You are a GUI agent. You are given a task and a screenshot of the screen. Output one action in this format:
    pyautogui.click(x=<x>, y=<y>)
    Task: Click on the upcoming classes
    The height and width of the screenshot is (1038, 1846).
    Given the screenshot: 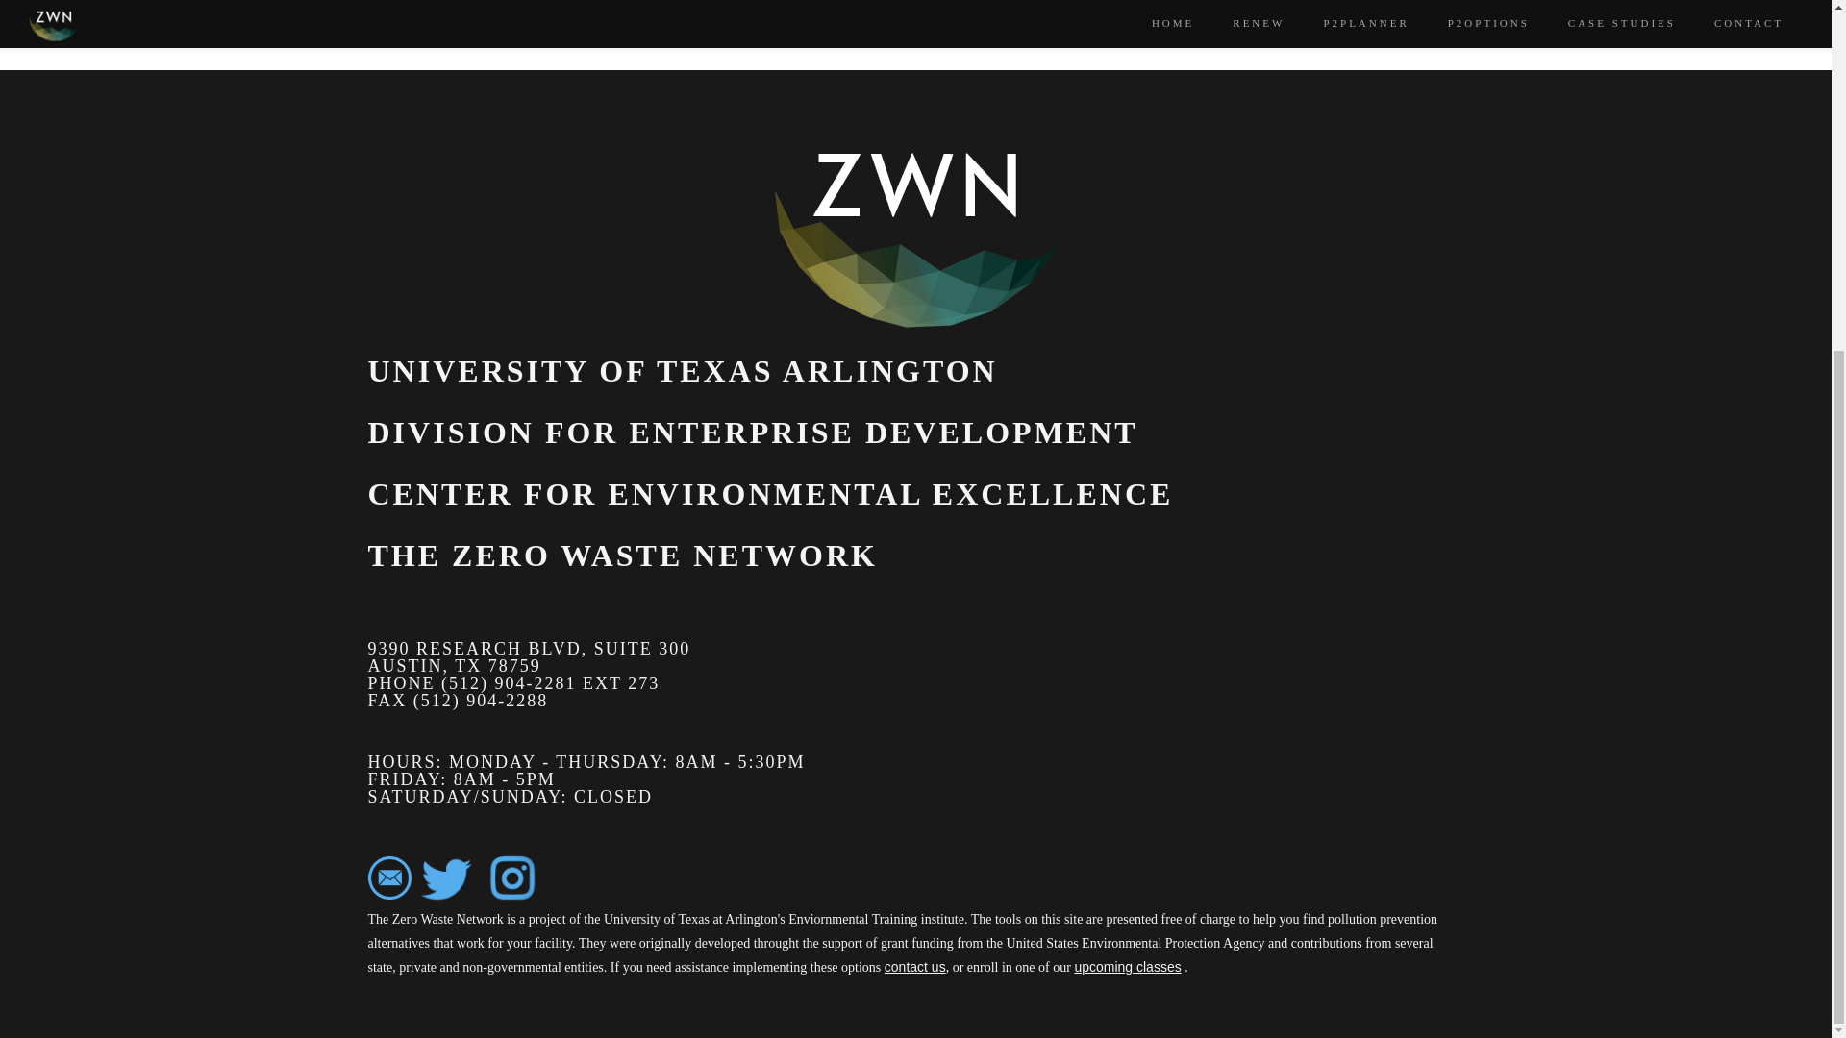 What is the action you would take?
    pyautogui.click(x=1127, y=967)
    